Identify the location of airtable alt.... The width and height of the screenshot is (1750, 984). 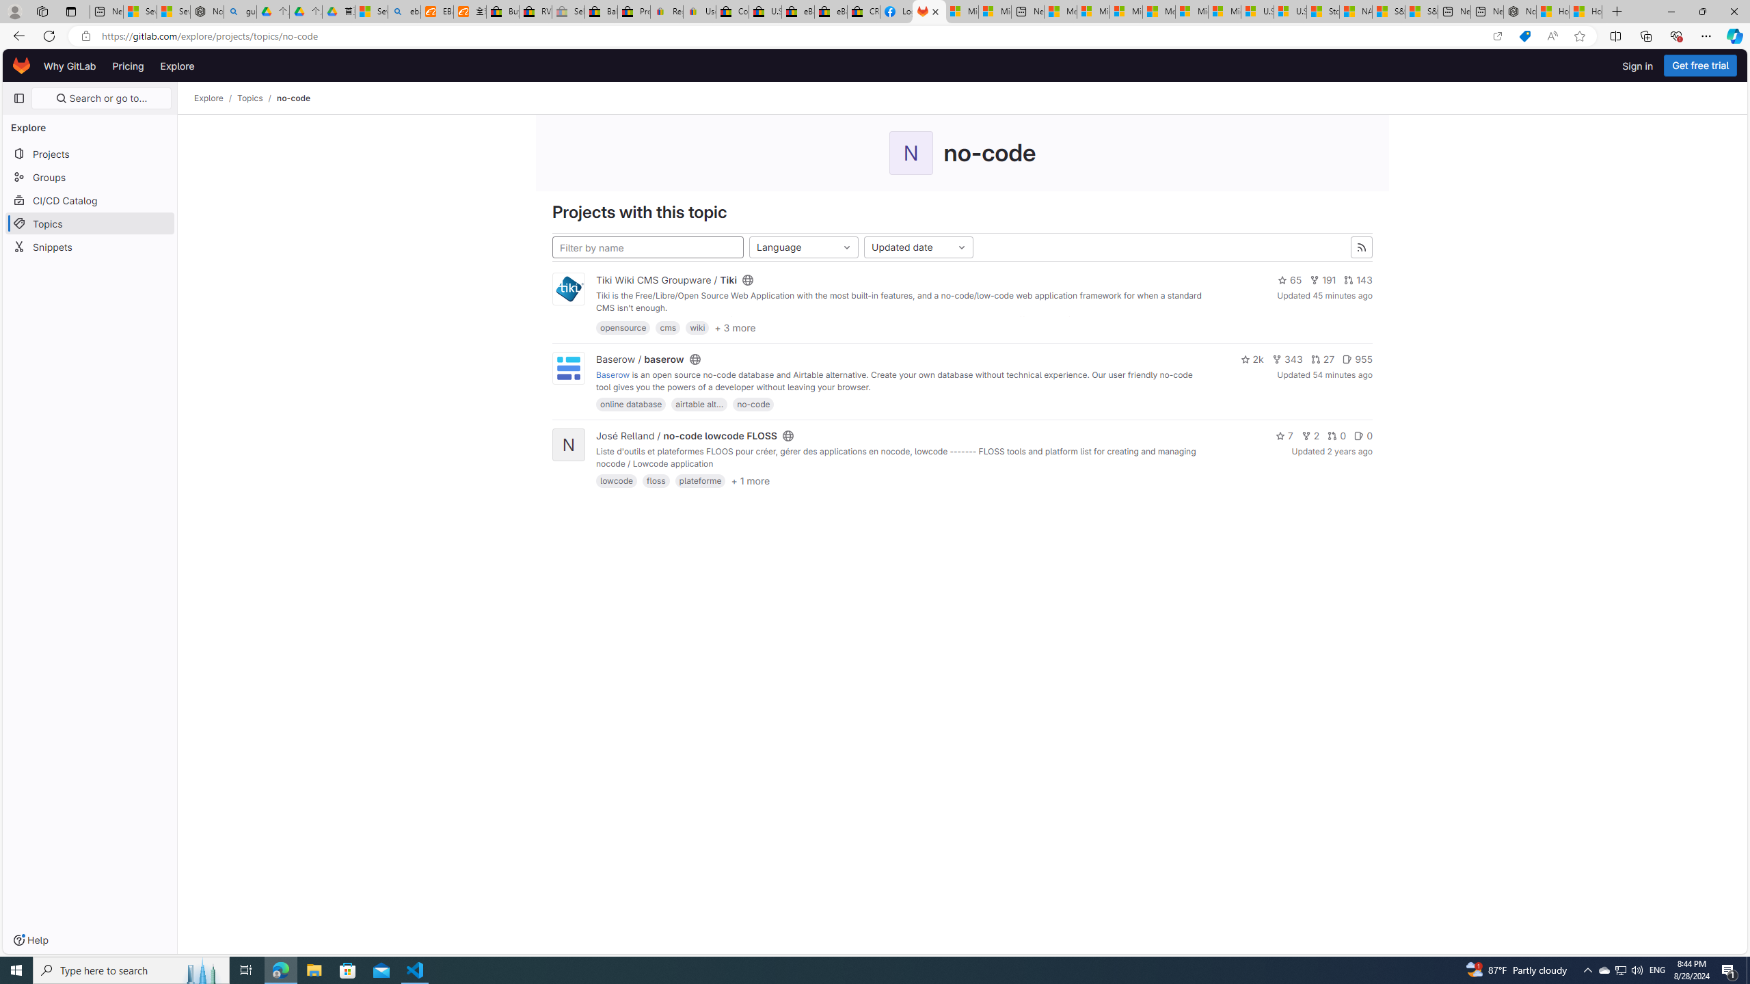
(700, 405).